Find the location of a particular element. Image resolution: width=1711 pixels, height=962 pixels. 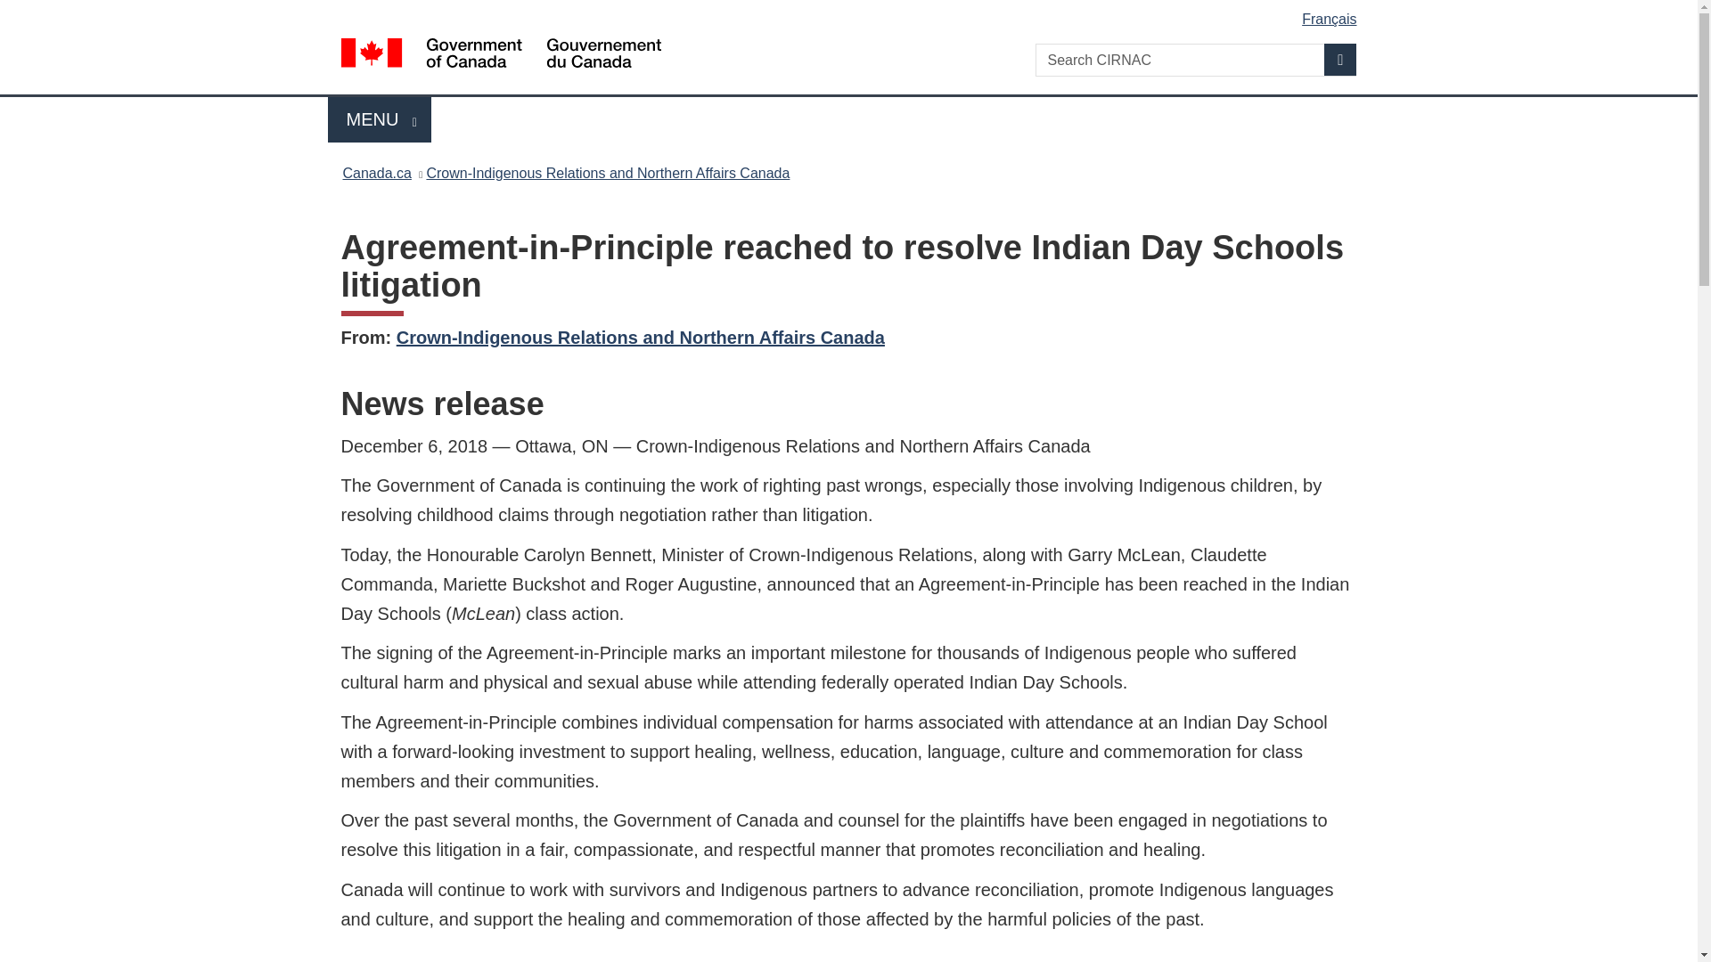

Crown-Indigenous Relations and Northern Affairs Canada is located at coordinates (608, 173).